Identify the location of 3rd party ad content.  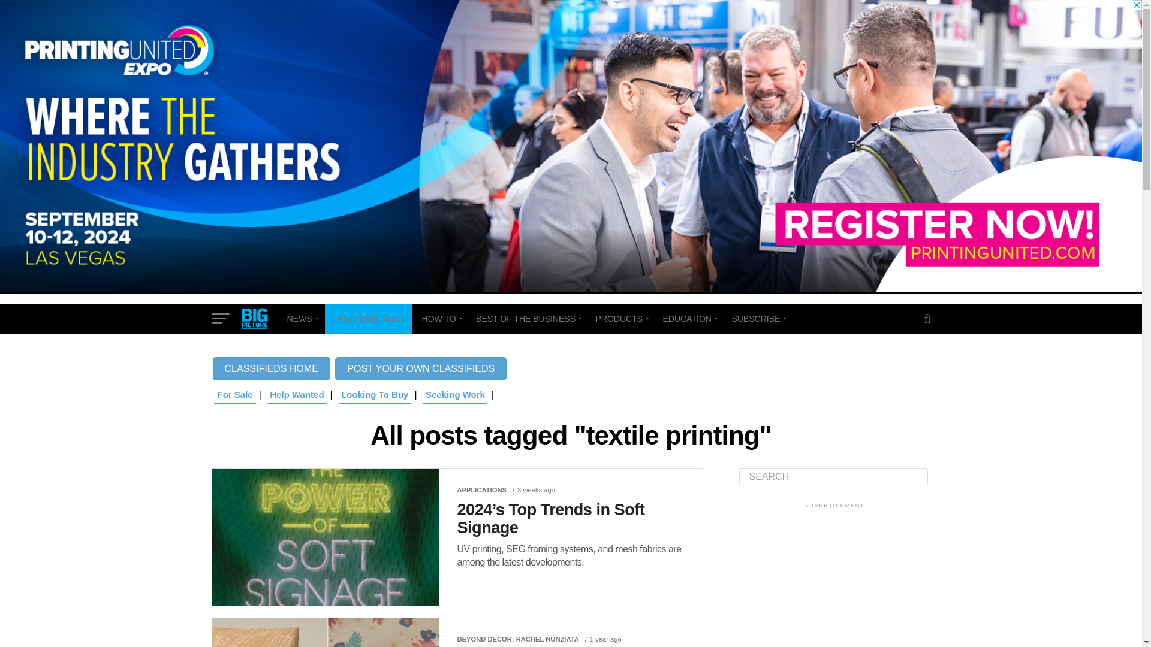
(828, 579).